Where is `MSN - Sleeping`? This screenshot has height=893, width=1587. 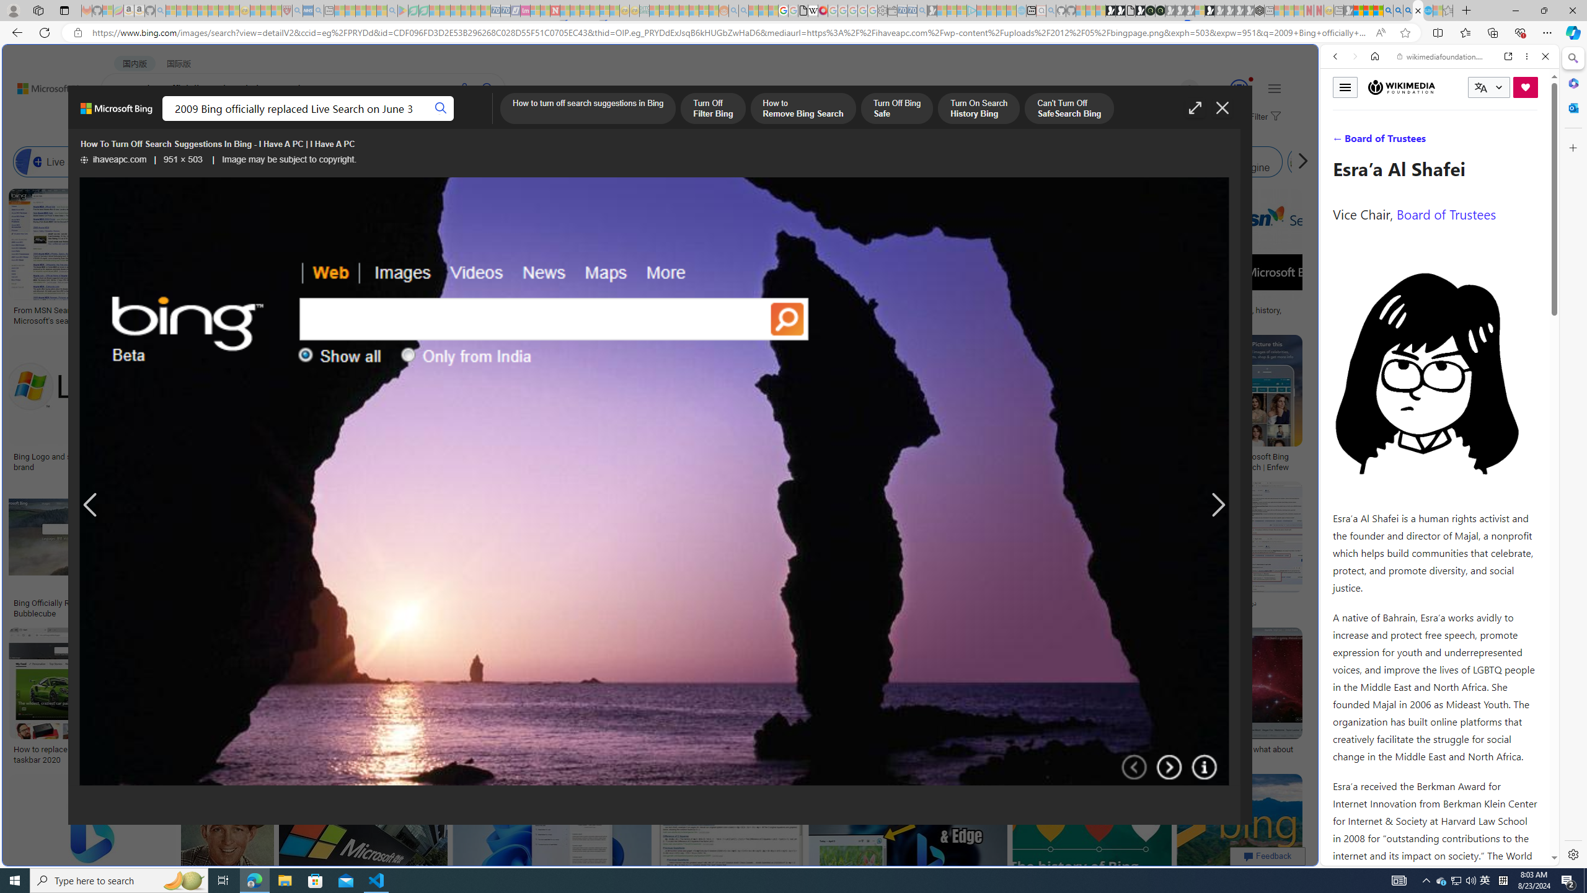
MSN - Sleeping is located at coordinates (1348, 11).